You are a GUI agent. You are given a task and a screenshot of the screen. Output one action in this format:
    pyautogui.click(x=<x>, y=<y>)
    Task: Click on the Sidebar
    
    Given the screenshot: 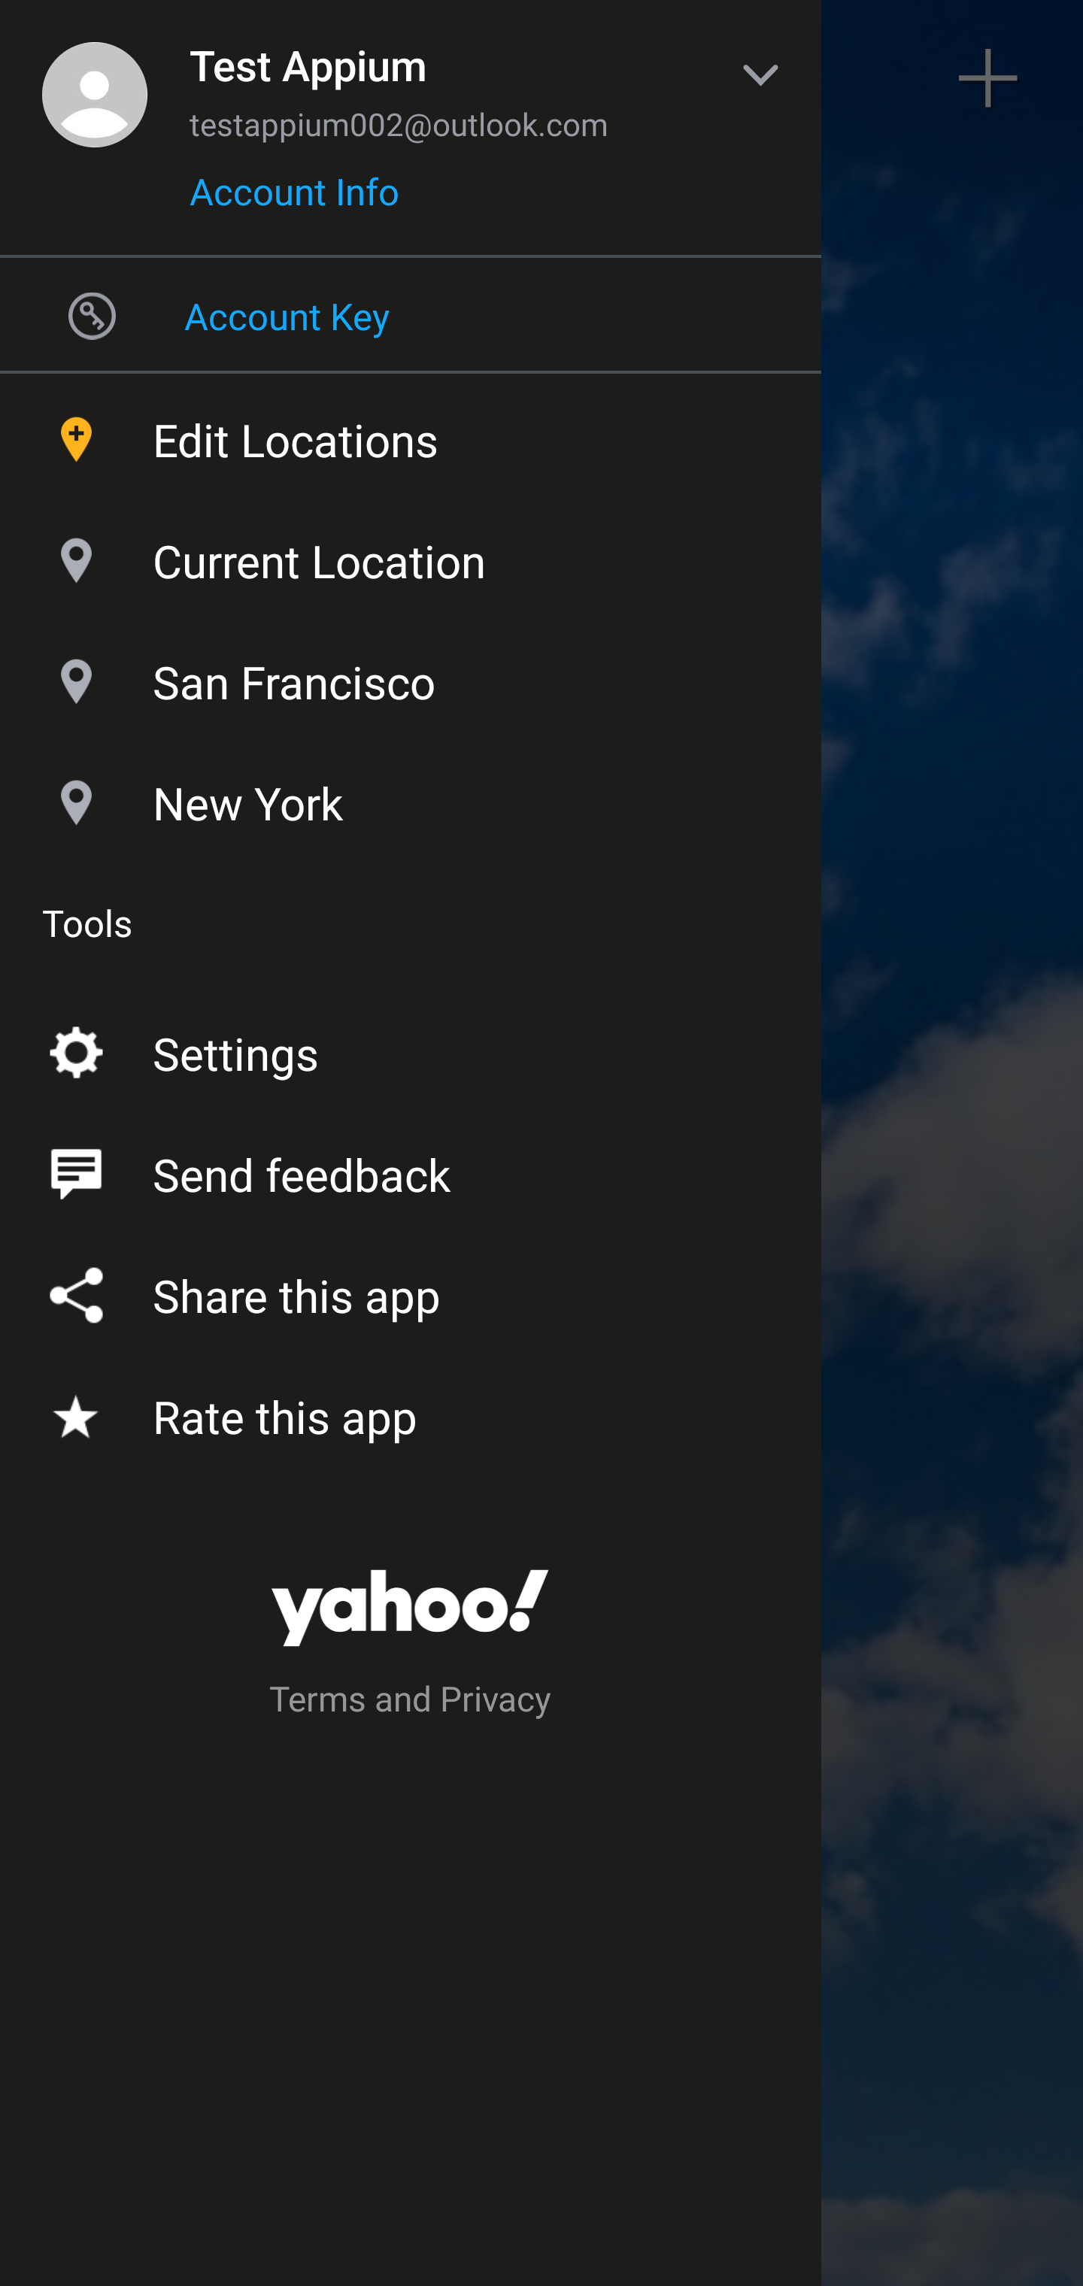 What is the action you would take?
    pyautogui.click(x=93, y=78)
    